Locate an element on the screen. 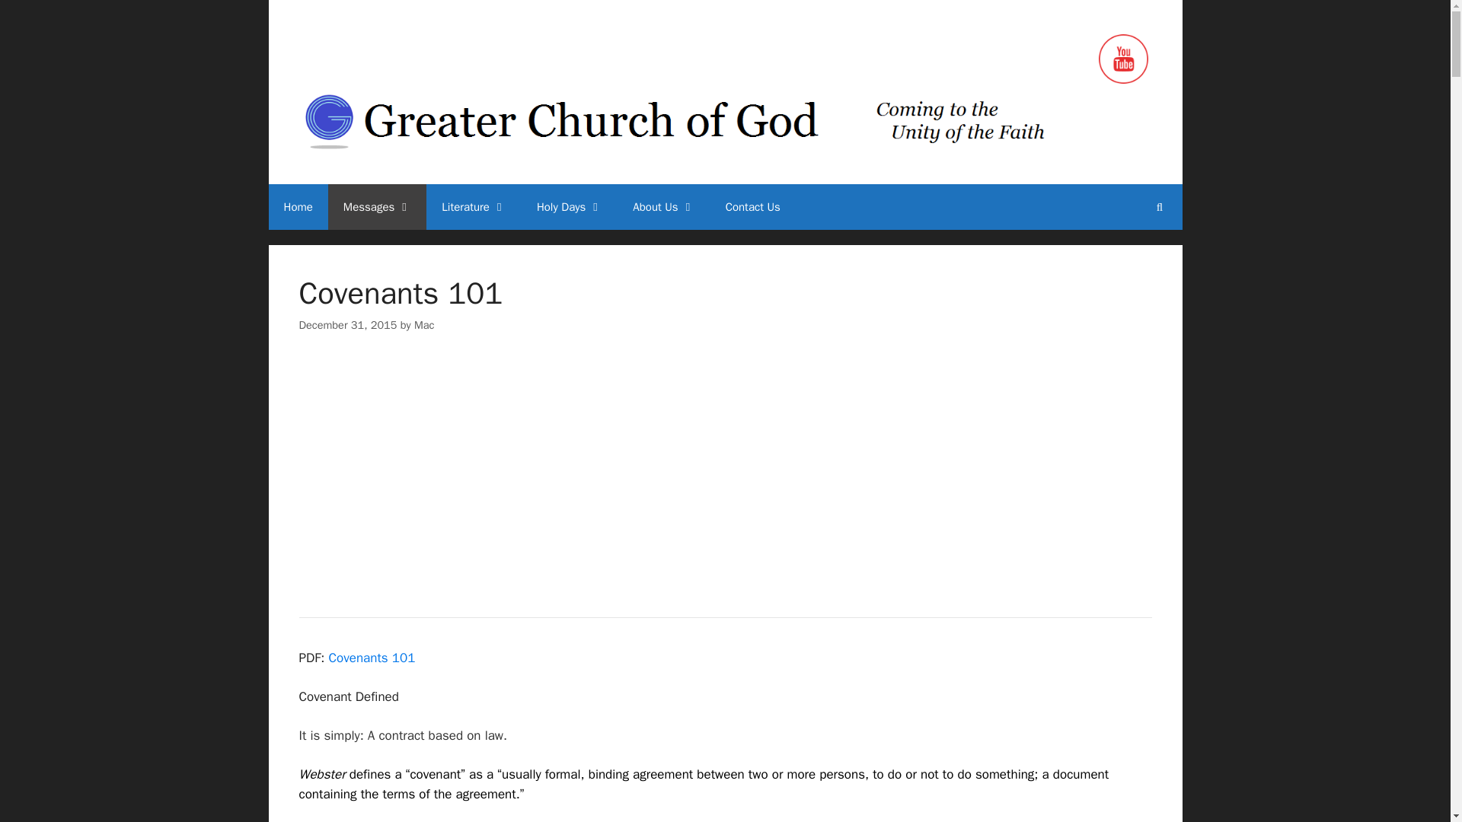 The width and height of the screenshot is (1462, 822). Greater Church of God is located at coordinates (710, 123).